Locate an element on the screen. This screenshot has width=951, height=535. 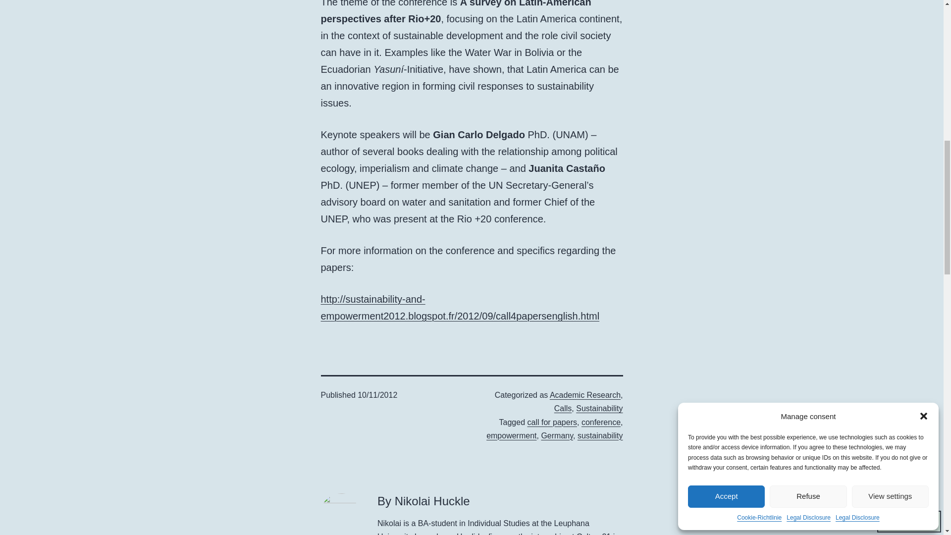
Sustainability is located at coordinates (599, 408).